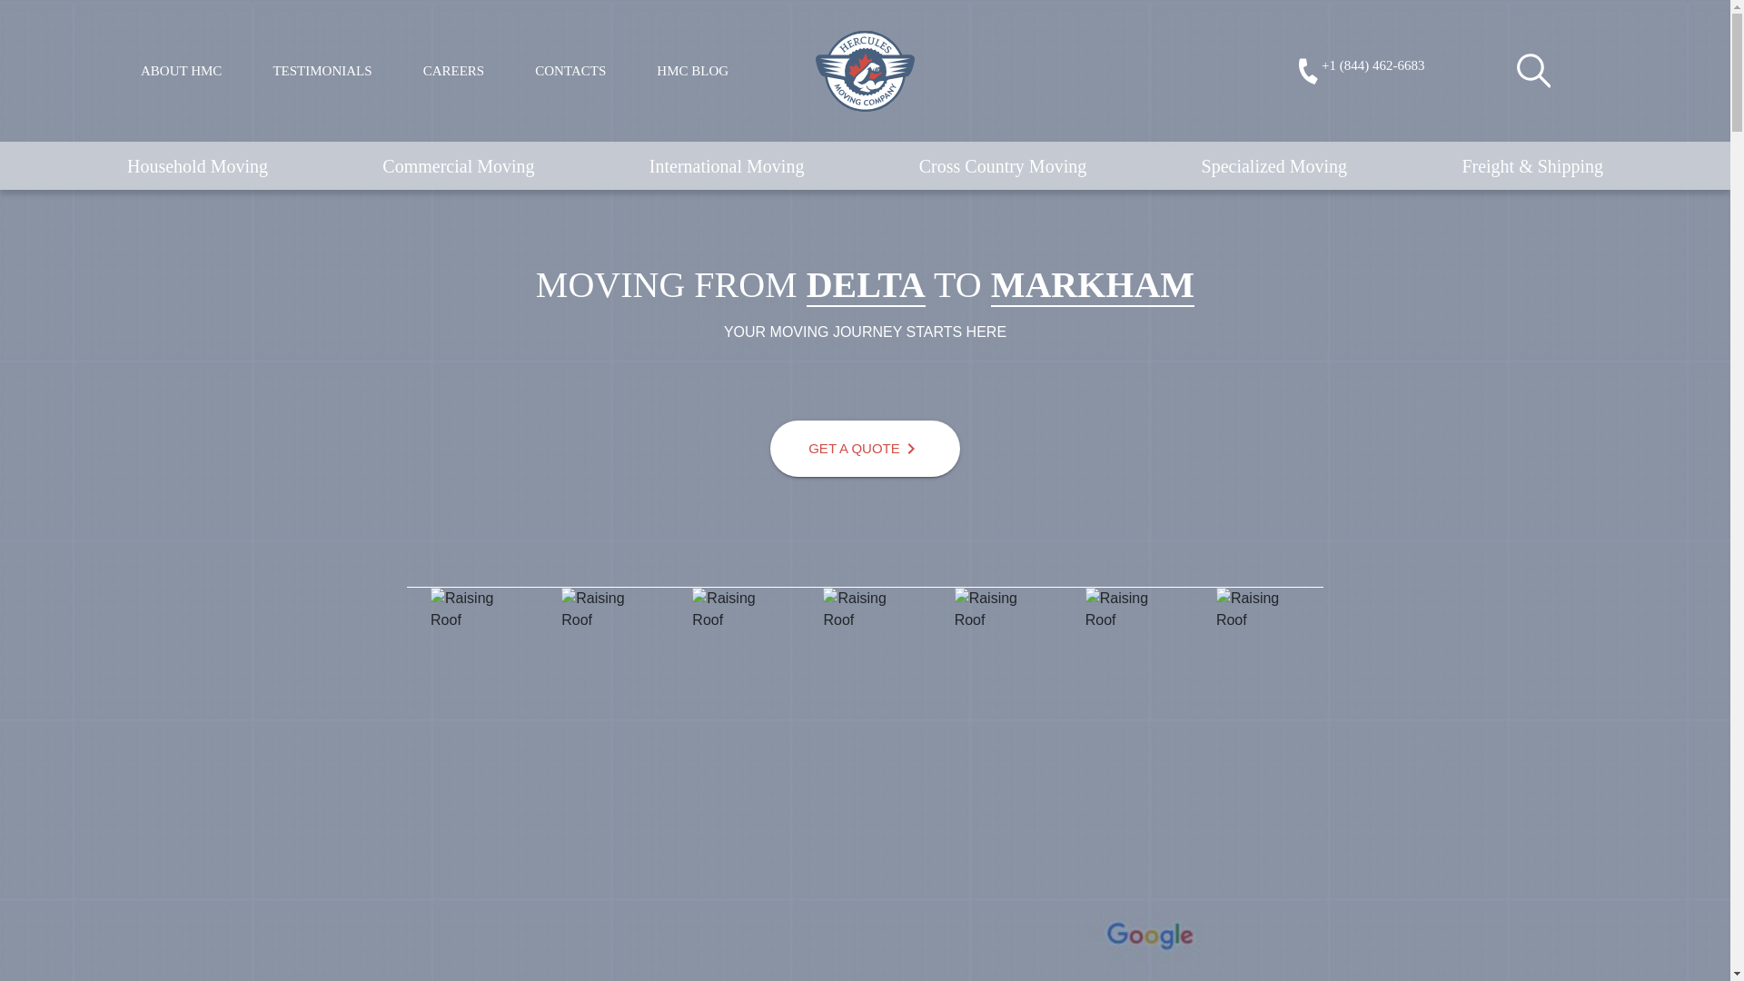 Image resolution: width=1744 pixels, height=981 pixels. I want to click on ABOUT HMC, so click(181, 71).